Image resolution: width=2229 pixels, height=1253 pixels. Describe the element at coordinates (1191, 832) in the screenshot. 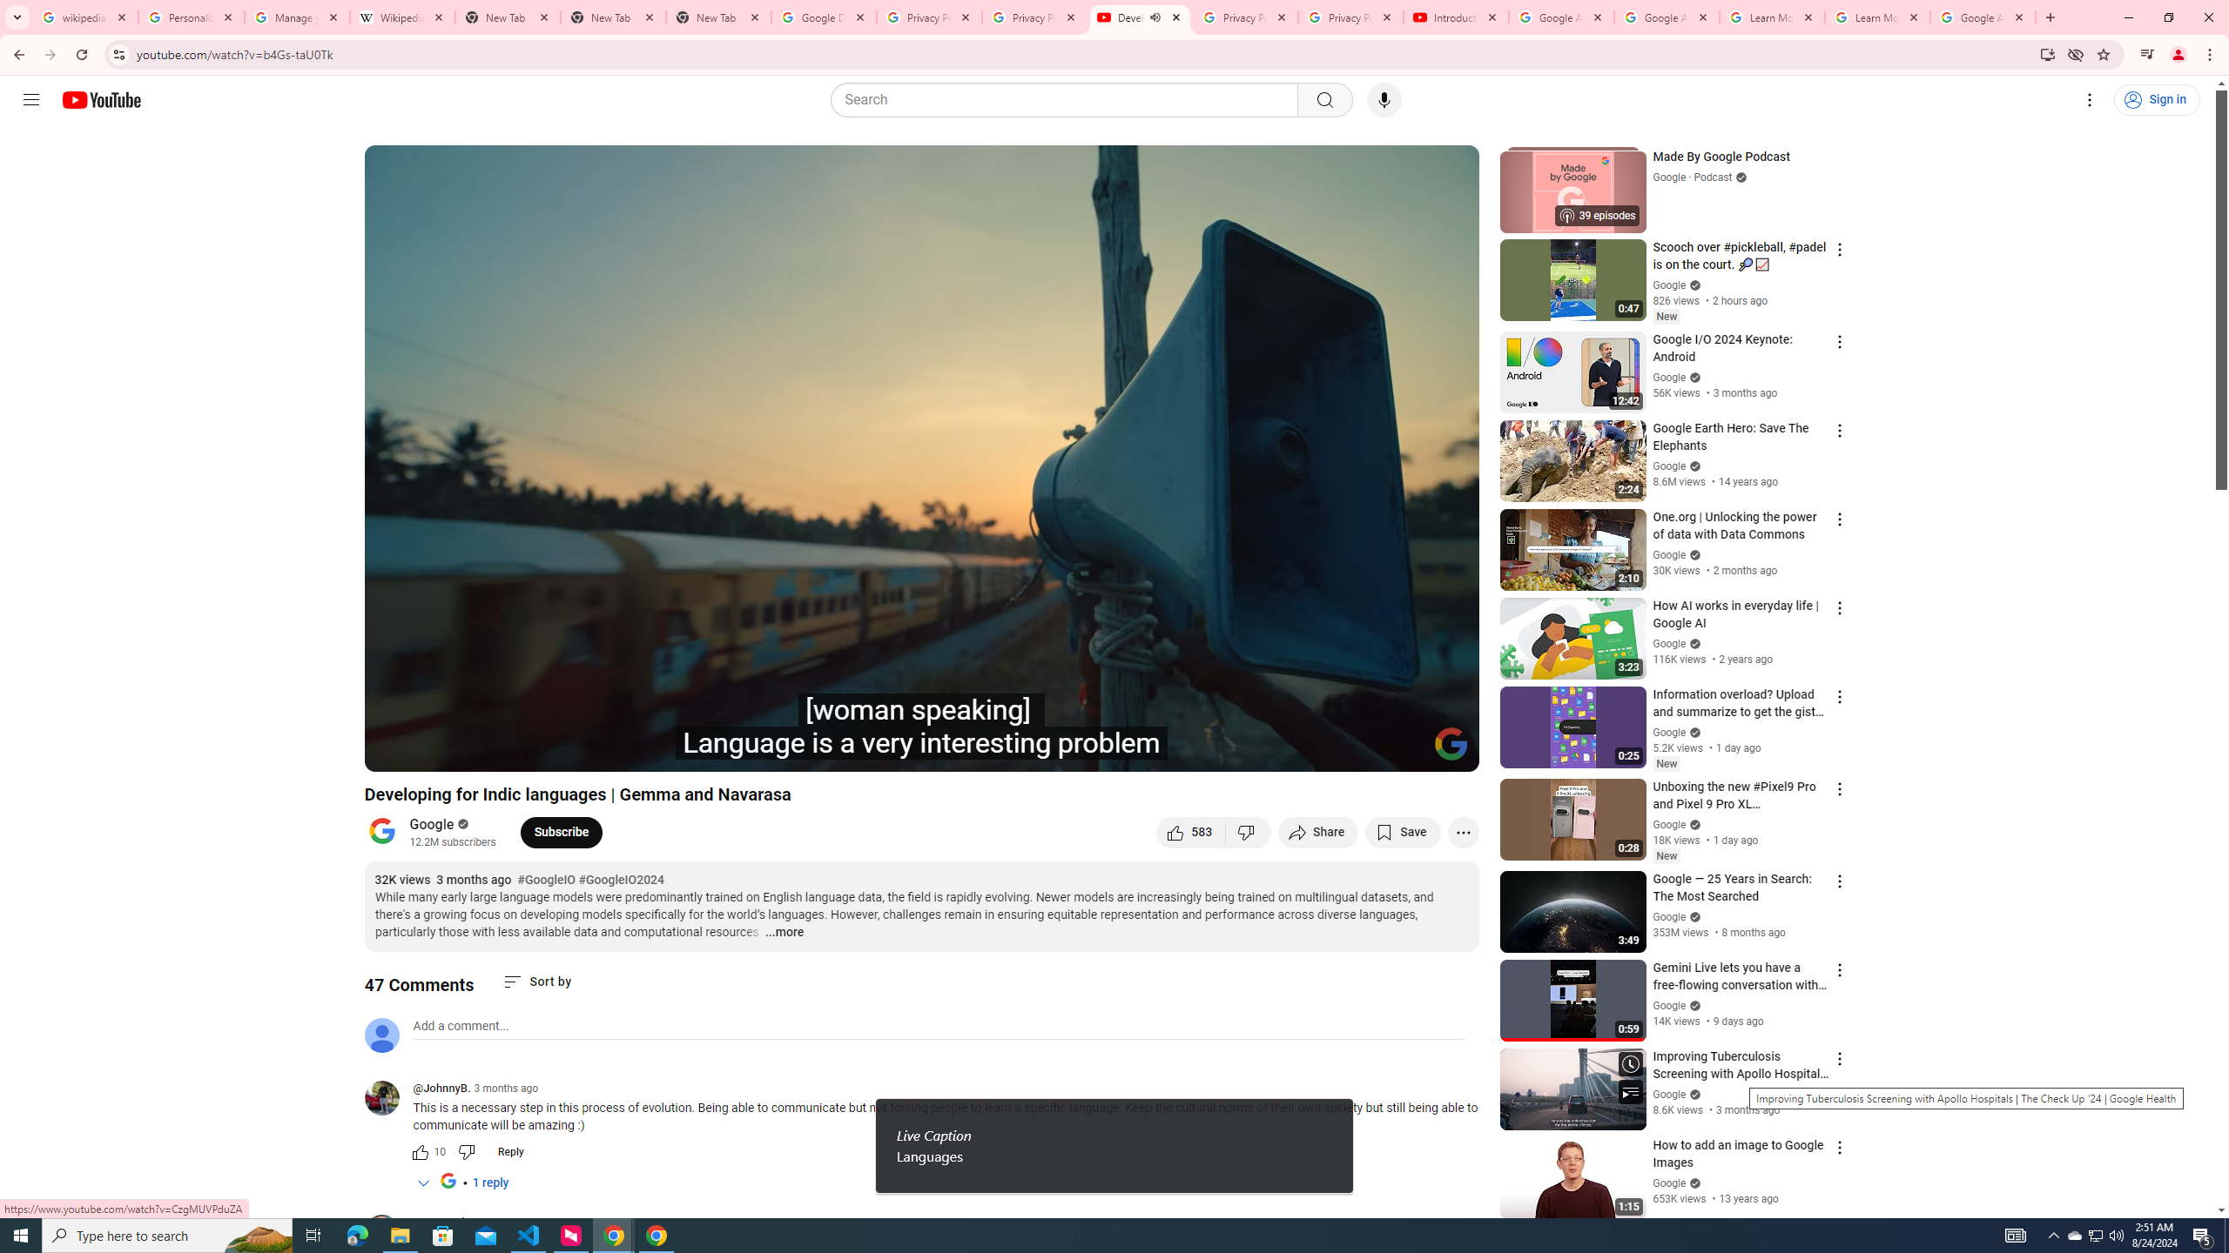

I see `like this video along with 583 other people` at that location.